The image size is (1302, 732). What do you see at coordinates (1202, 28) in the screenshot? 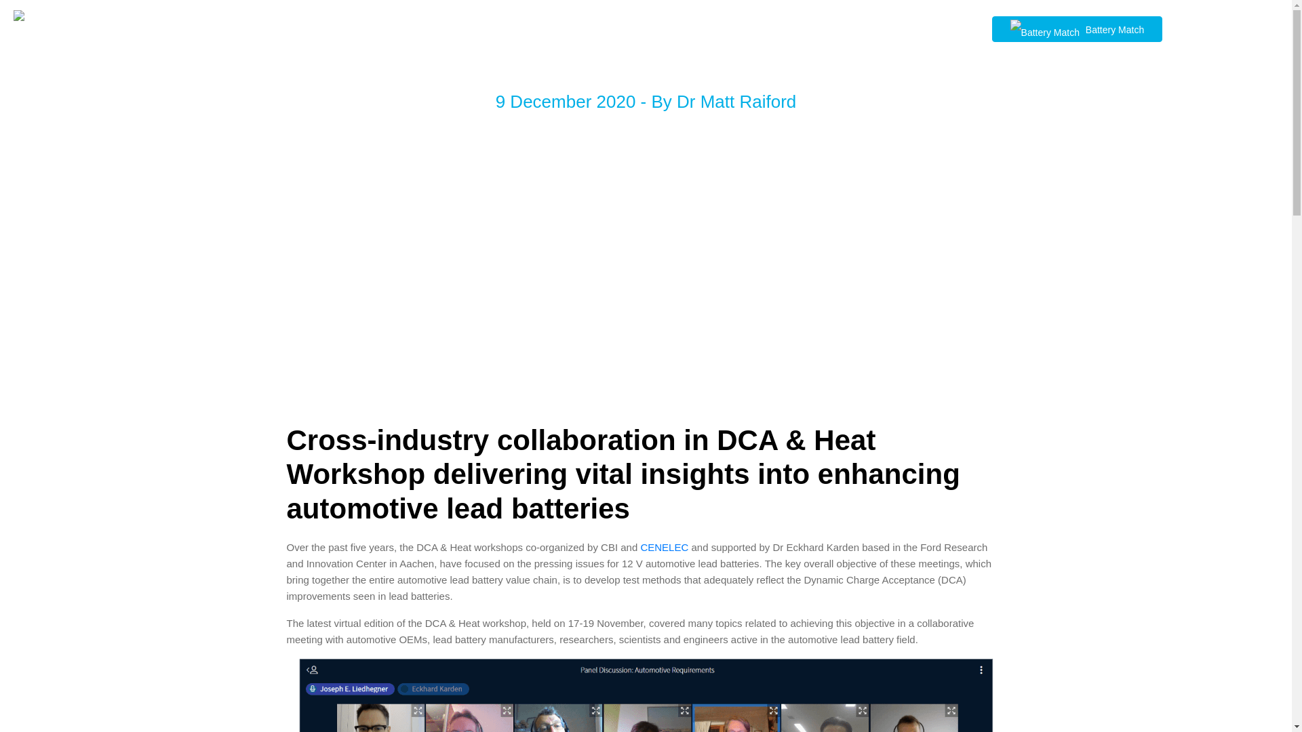
I see `Sign in` at bounding box center [1202, 28].